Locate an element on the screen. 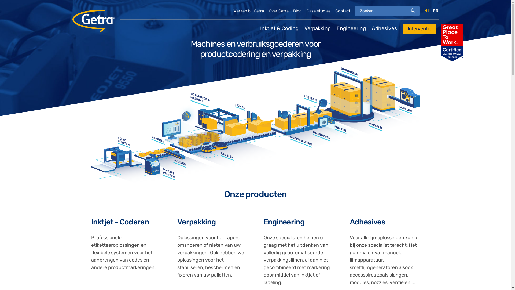  Inktjet & Coding is located at coordinates (279, 28).